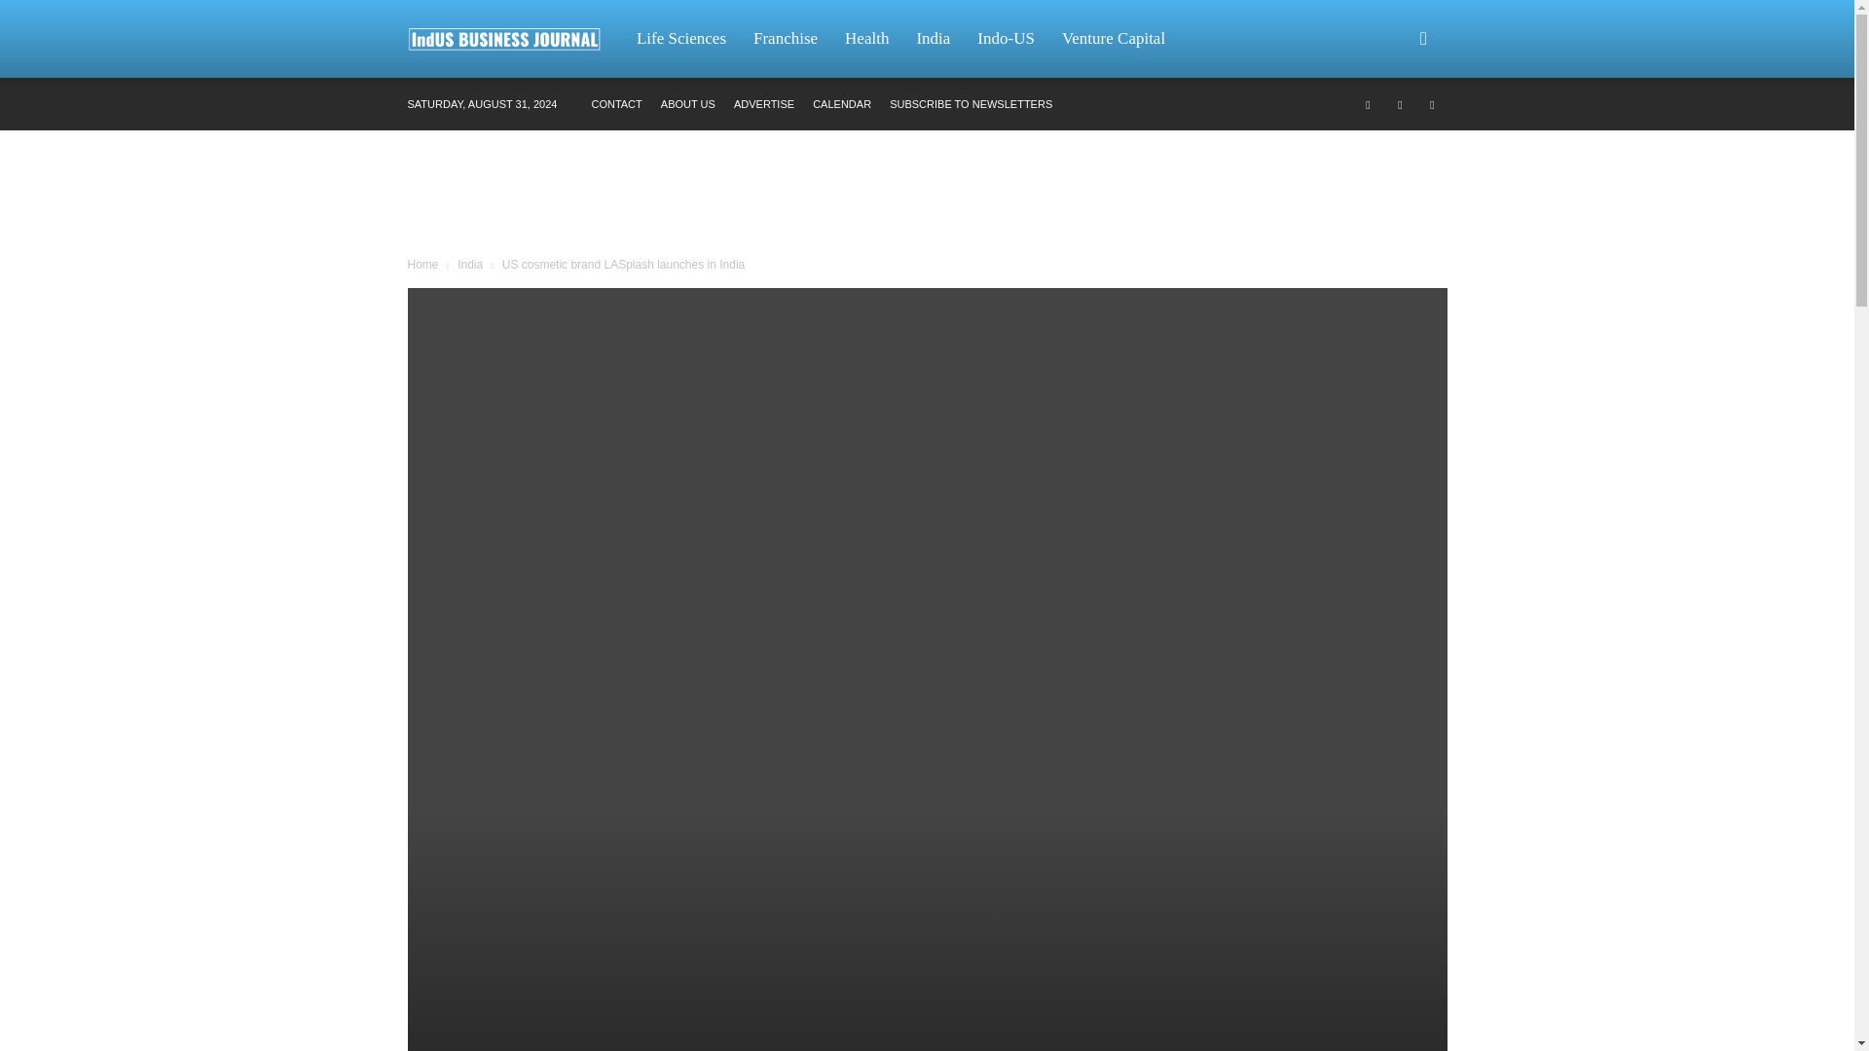  Describe the element at coordinates (1114, 39) in the screenshot. I see `Venture Capital` at that location.